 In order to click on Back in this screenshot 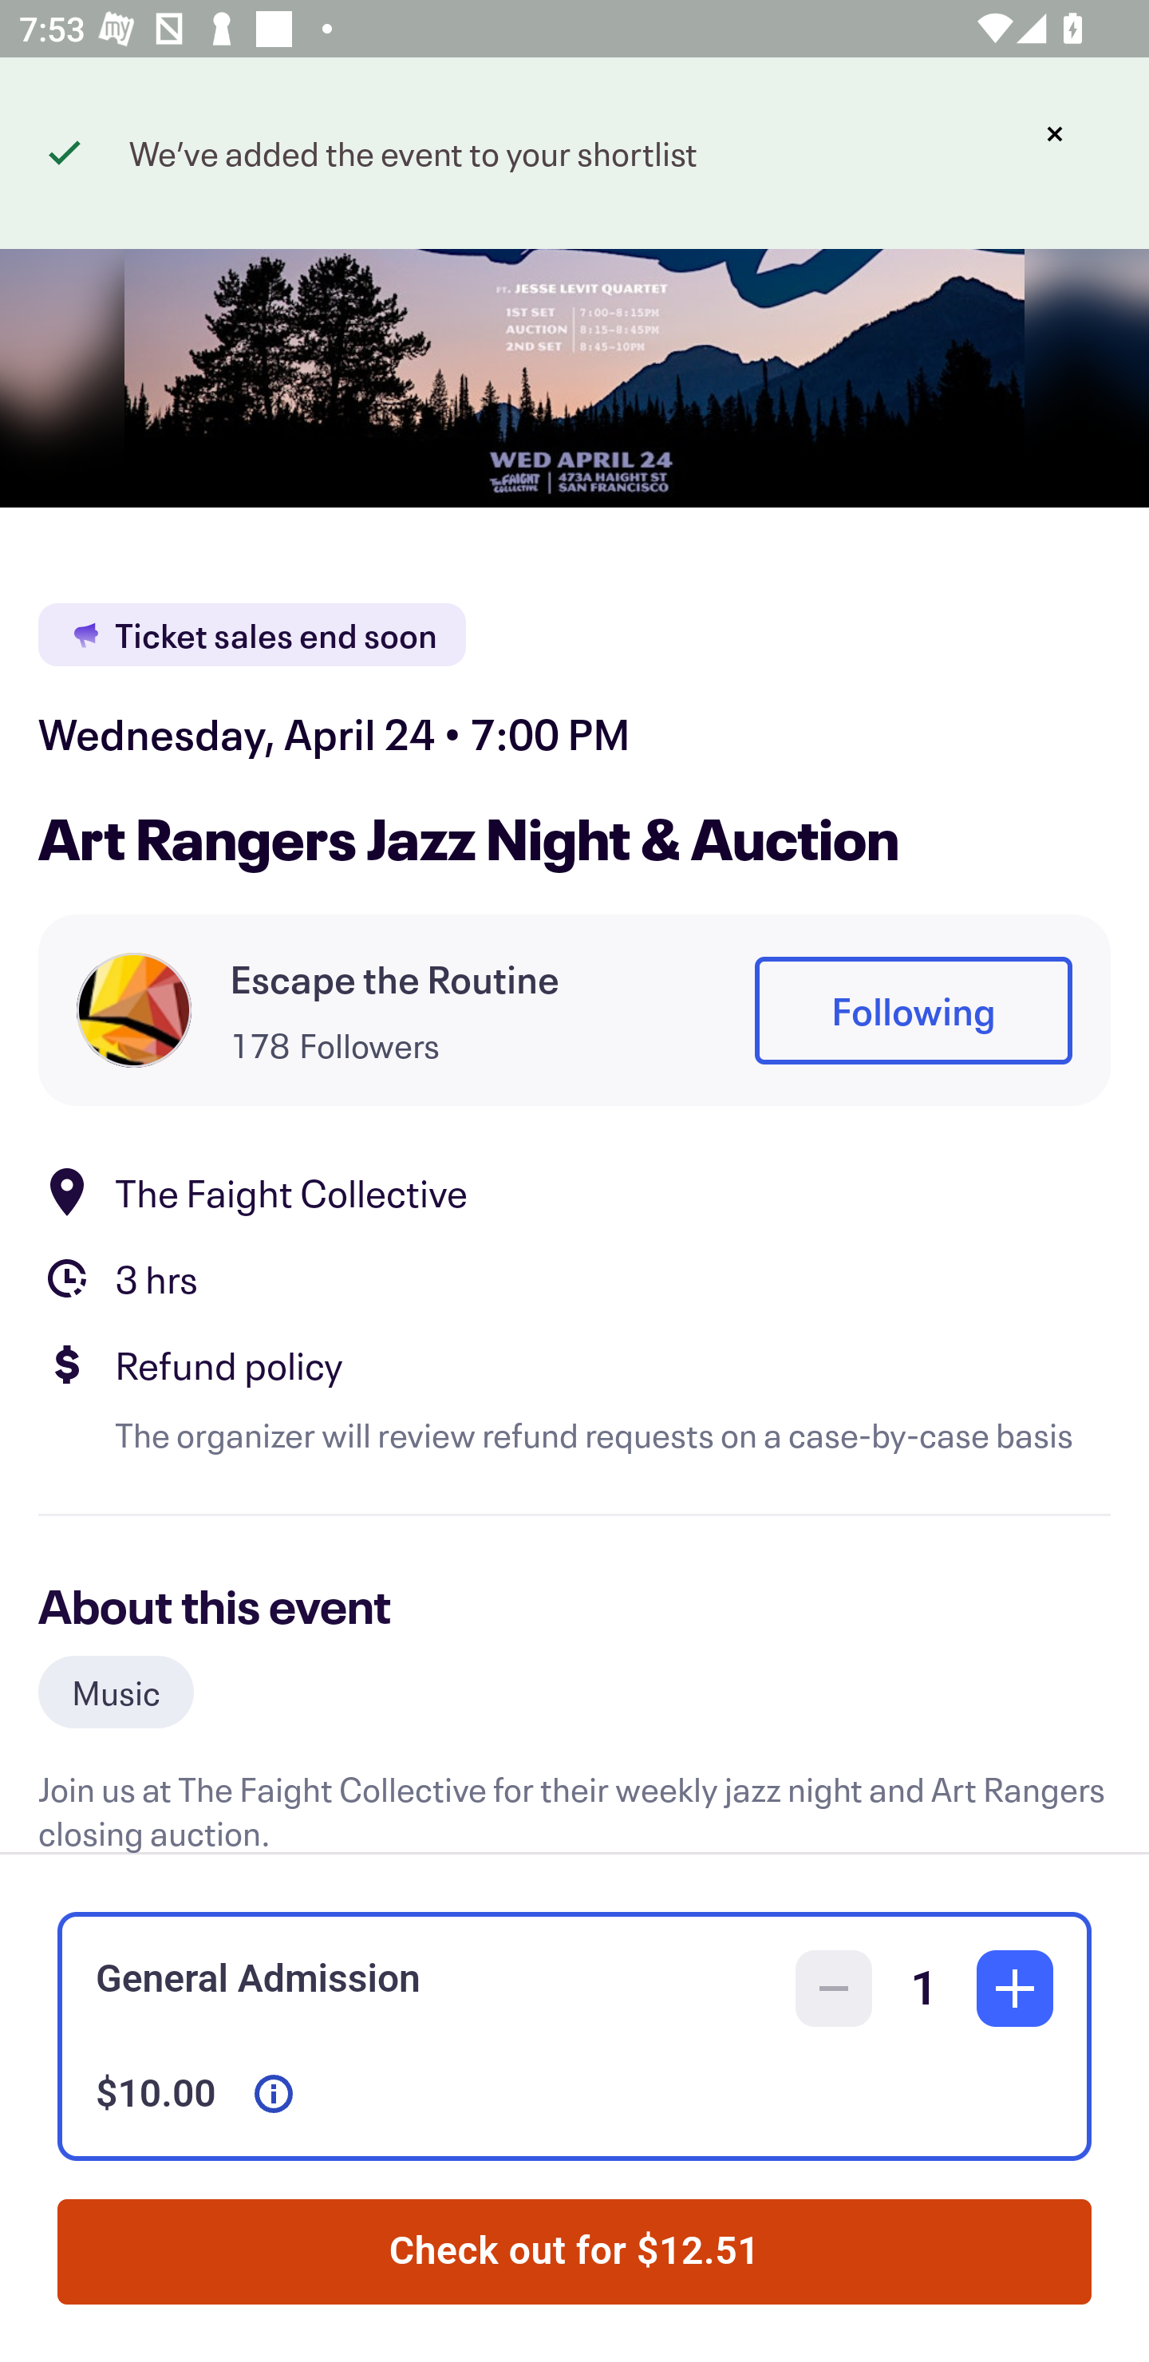, I will do `click(86, 142)`.